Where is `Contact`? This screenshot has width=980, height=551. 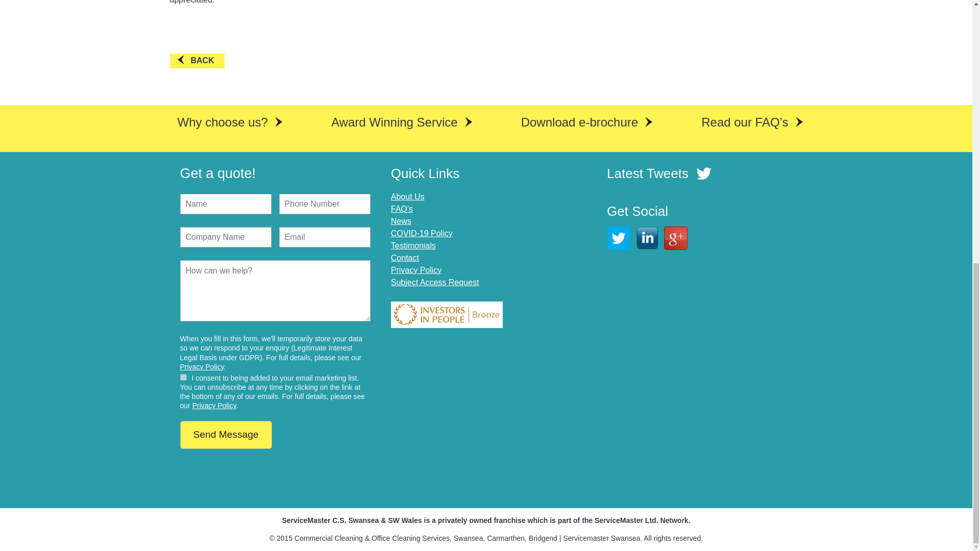
Contact is located at coordinates (486, 258).